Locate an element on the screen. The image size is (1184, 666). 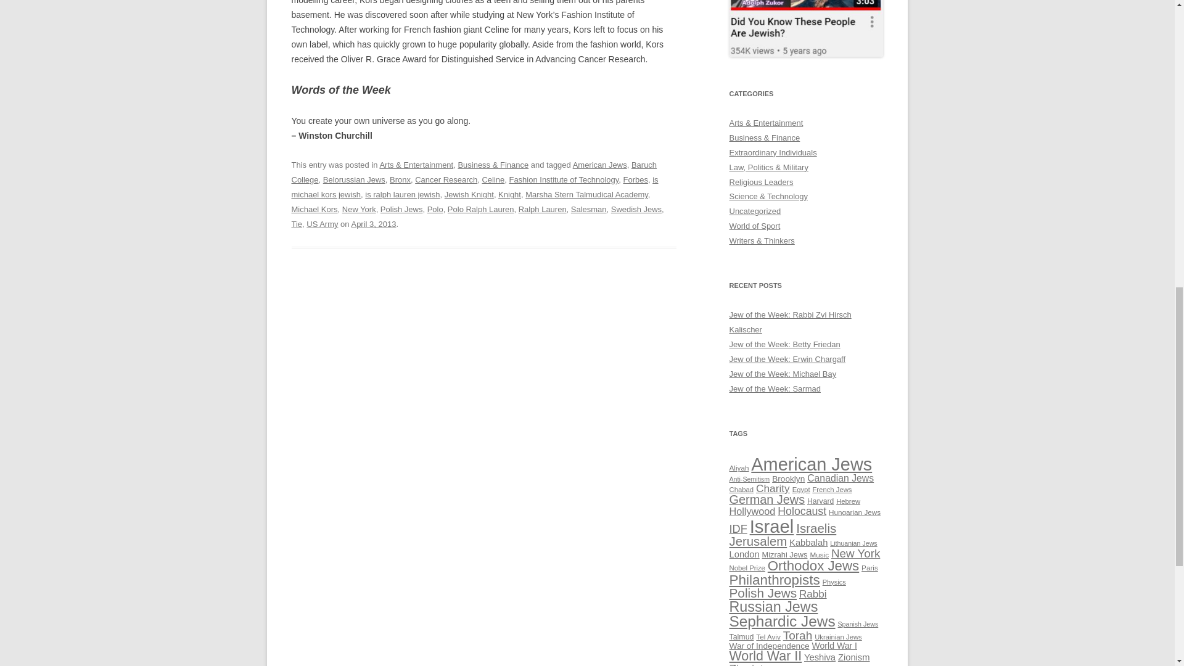
Bronx is located at coordinates (400, 180).